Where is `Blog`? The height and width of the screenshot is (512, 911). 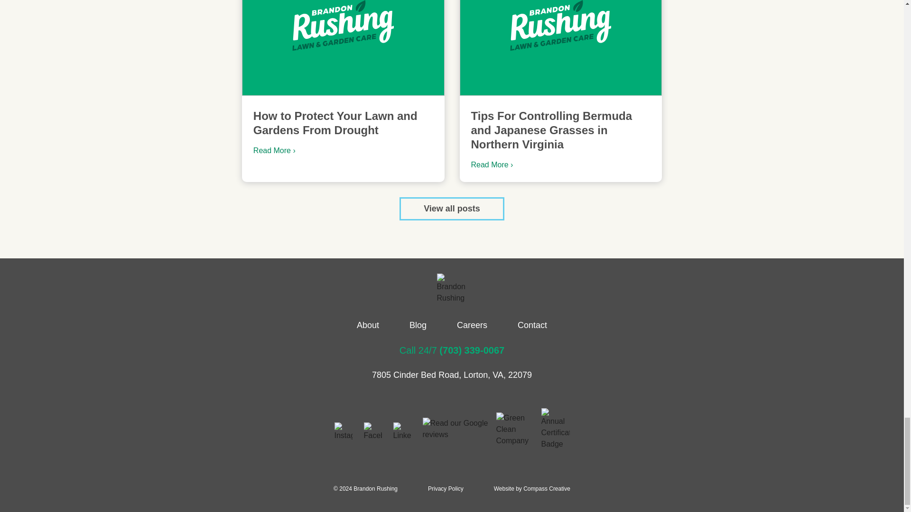
Blog is located at coordinates (418, 325).